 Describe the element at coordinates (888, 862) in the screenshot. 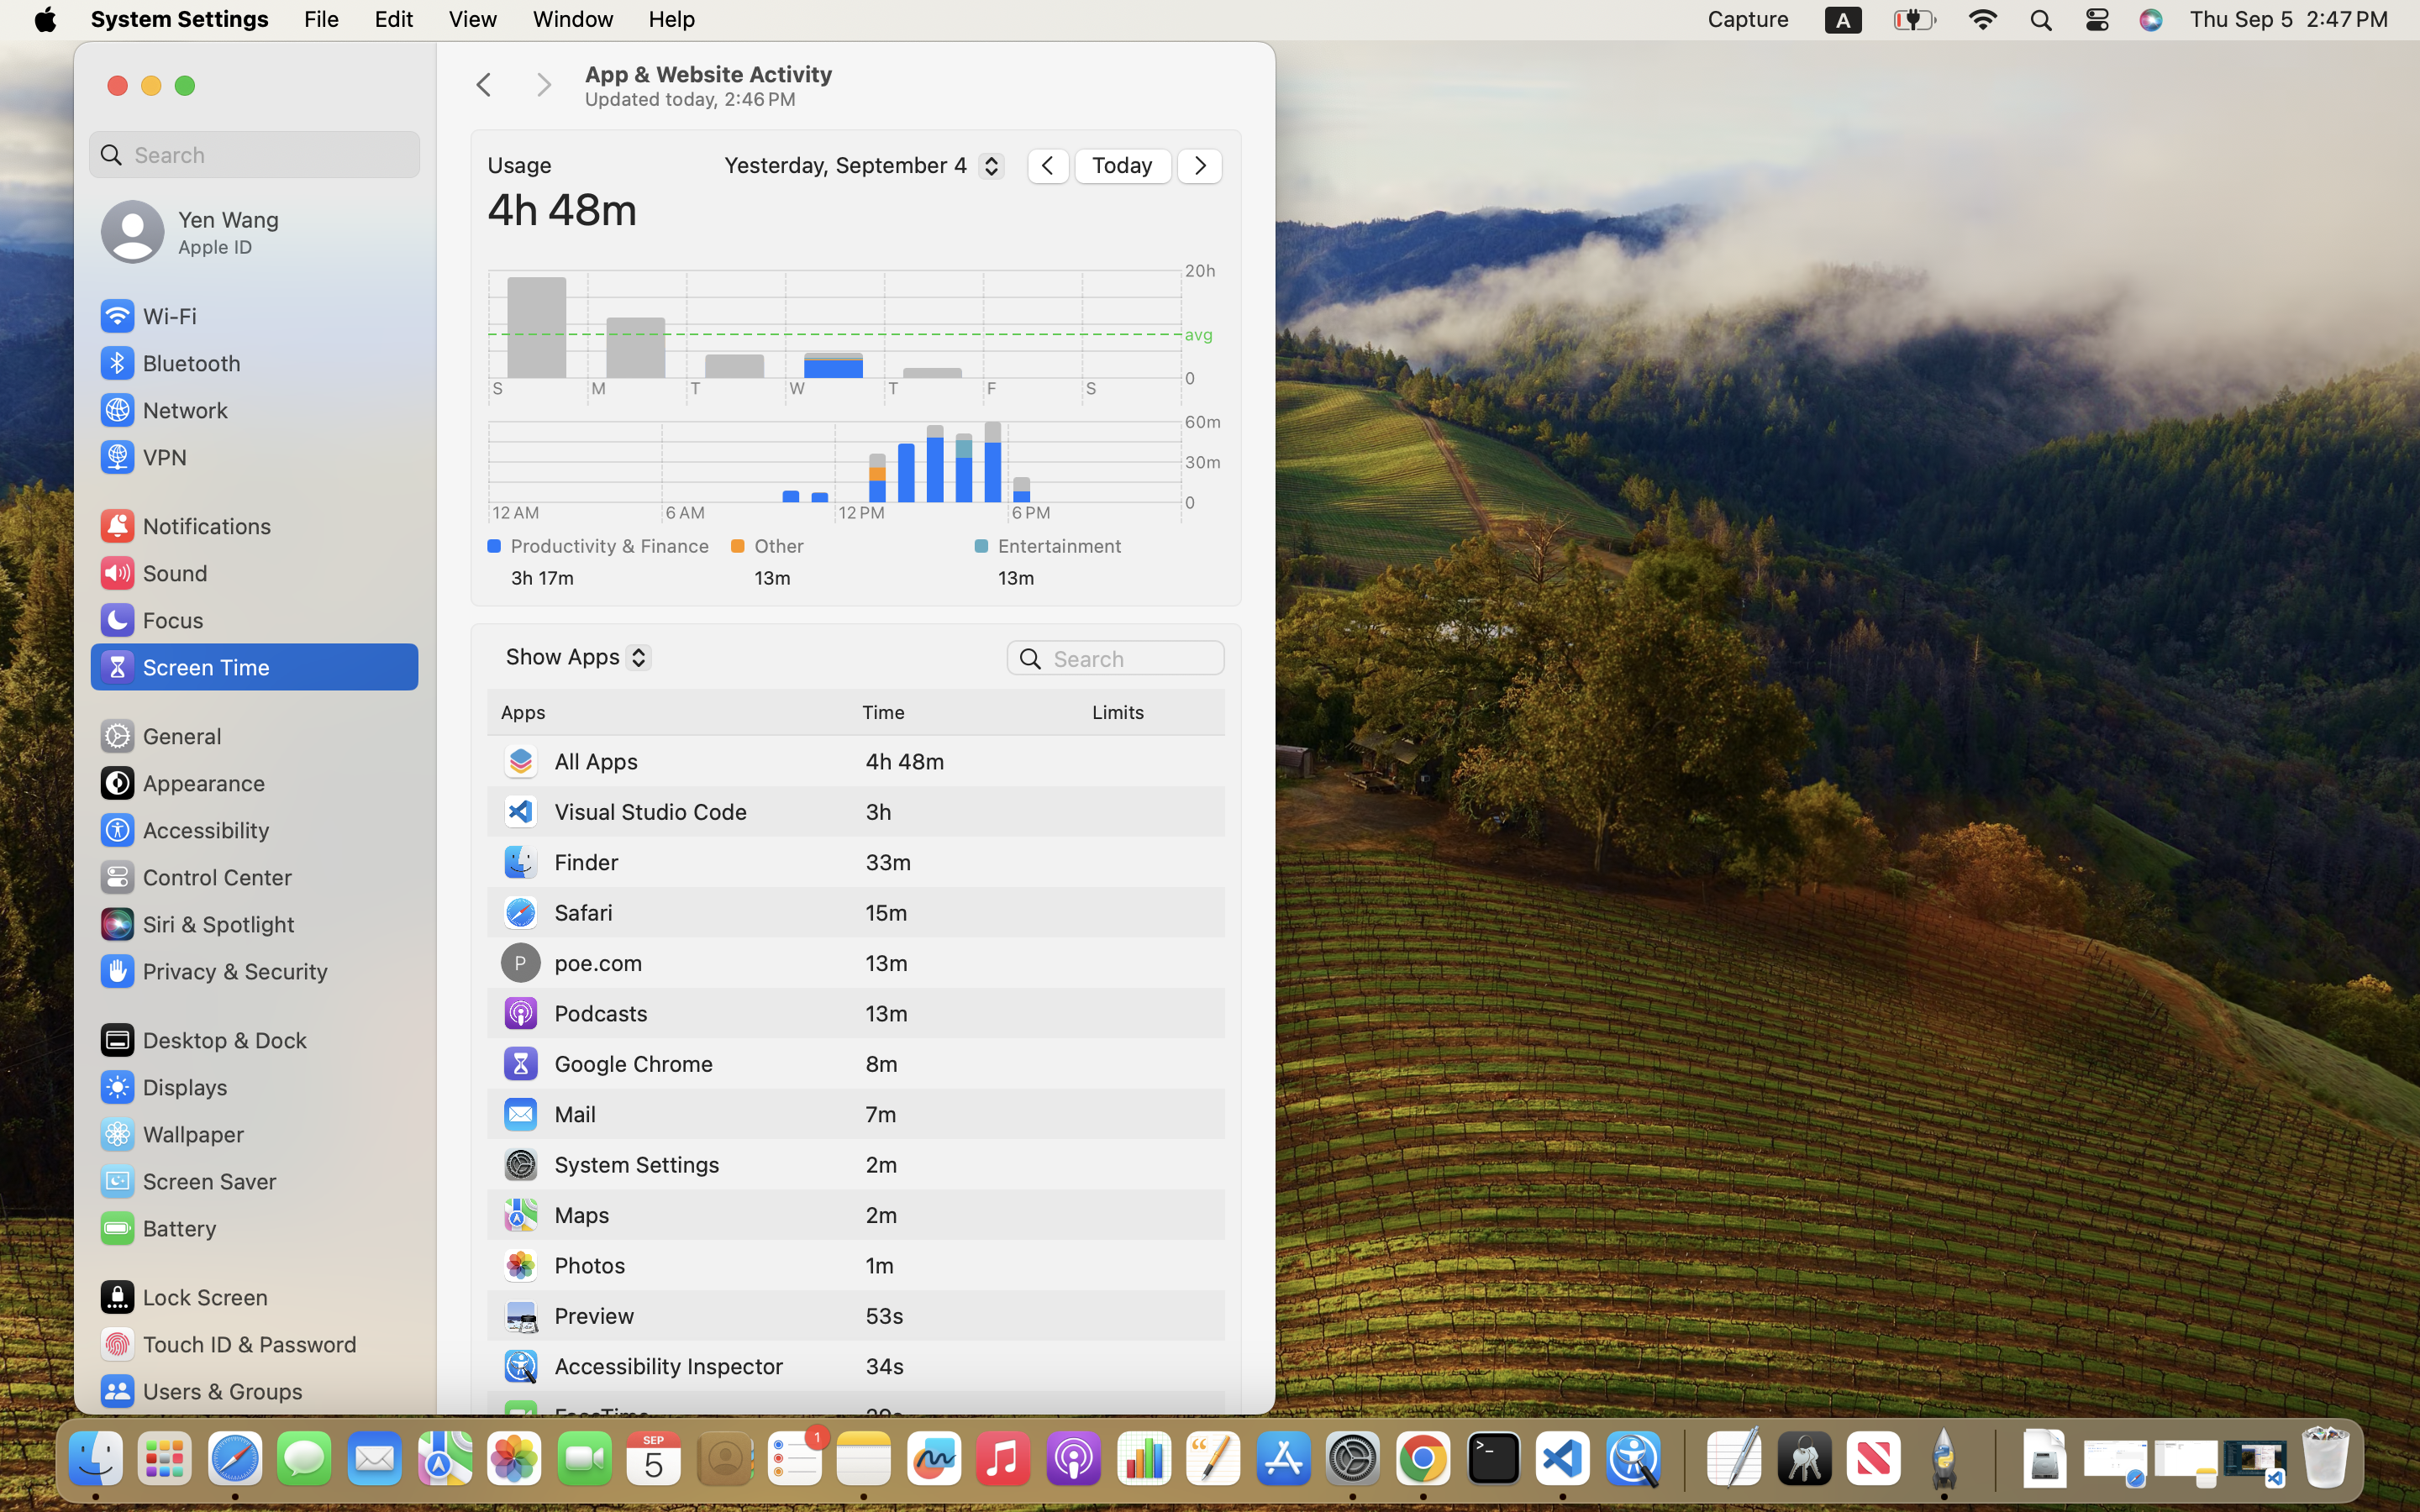

I see `33m` at that location.